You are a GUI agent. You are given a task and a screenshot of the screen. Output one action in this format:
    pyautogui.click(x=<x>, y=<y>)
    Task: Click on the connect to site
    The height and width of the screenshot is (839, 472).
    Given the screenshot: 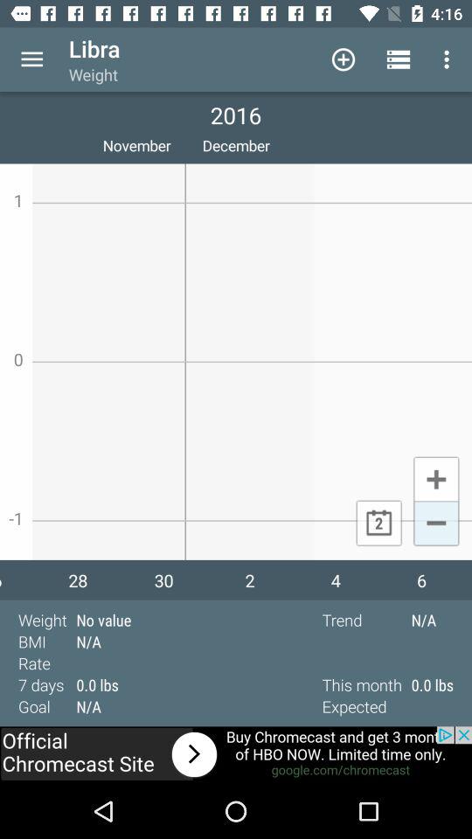 What is the action you would take?
    pyautogui.click(x=236, y=755)
    